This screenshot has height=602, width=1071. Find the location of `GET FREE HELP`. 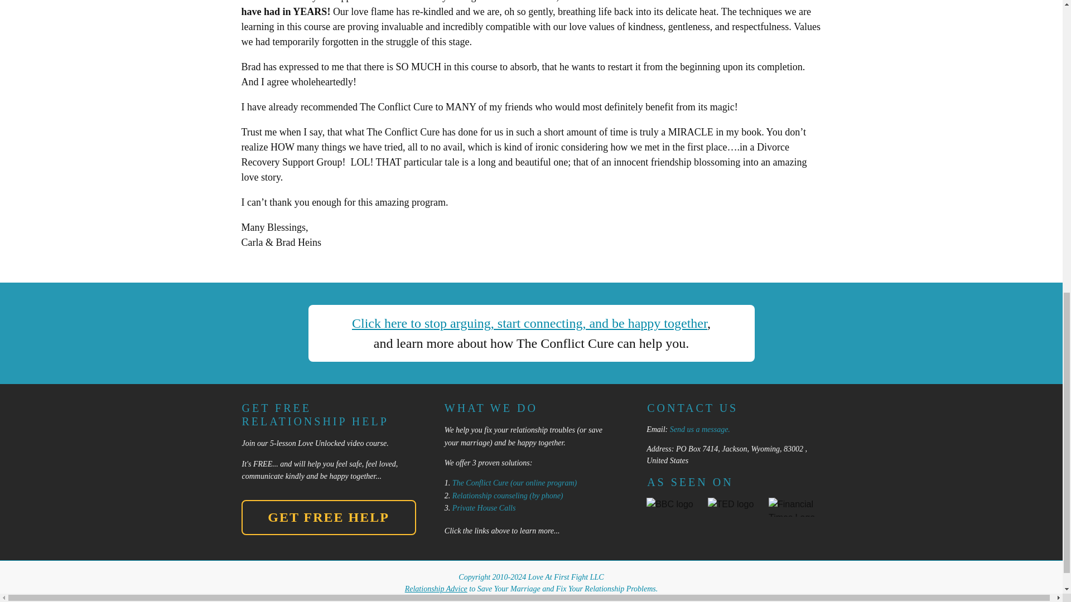

GET FREE HELP is located at coordinates (328, 517).